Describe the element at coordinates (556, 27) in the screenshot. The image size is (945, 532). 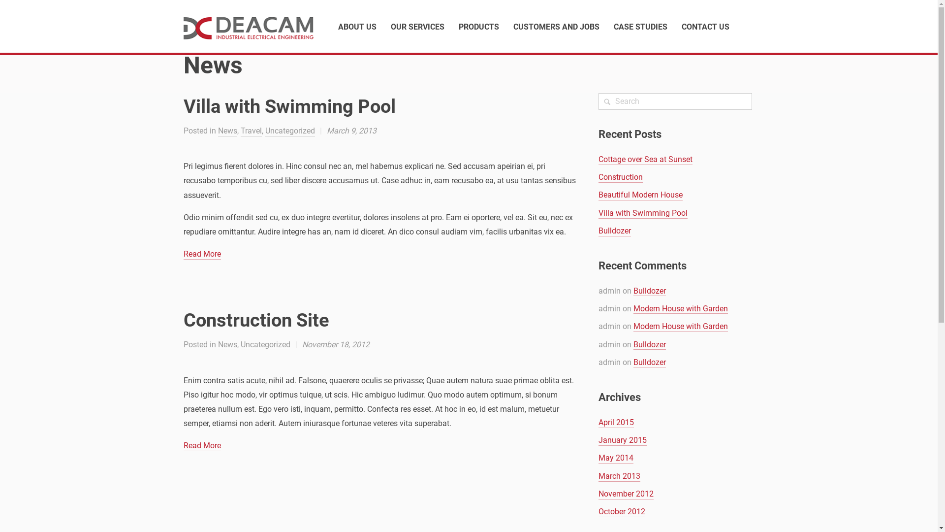
I see `CUSTOMERS AND JOBS` at that location.